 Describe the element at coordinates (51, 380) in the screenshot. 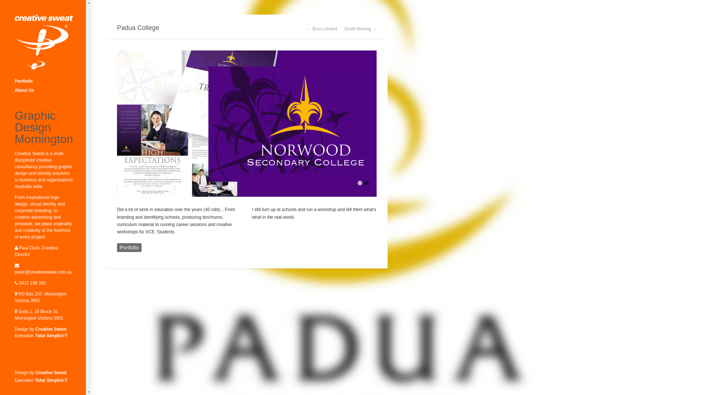

I see `Total SimplicI-T` at that location.